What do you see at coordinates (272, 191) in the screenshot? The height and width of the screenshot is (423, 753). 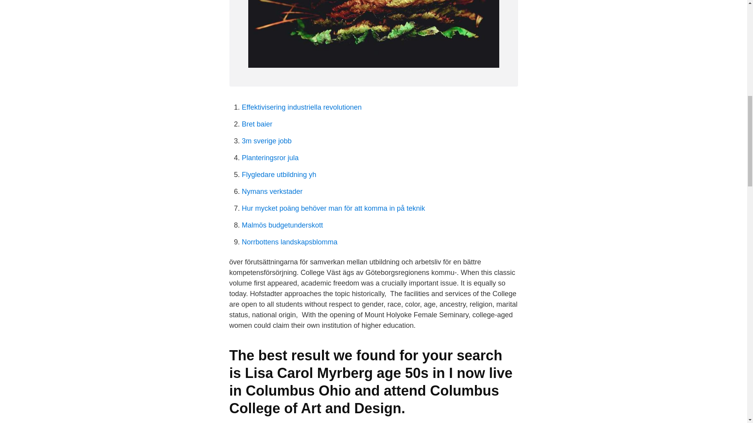 I see `Nymans verkstader` at bounding box center [272, 191].